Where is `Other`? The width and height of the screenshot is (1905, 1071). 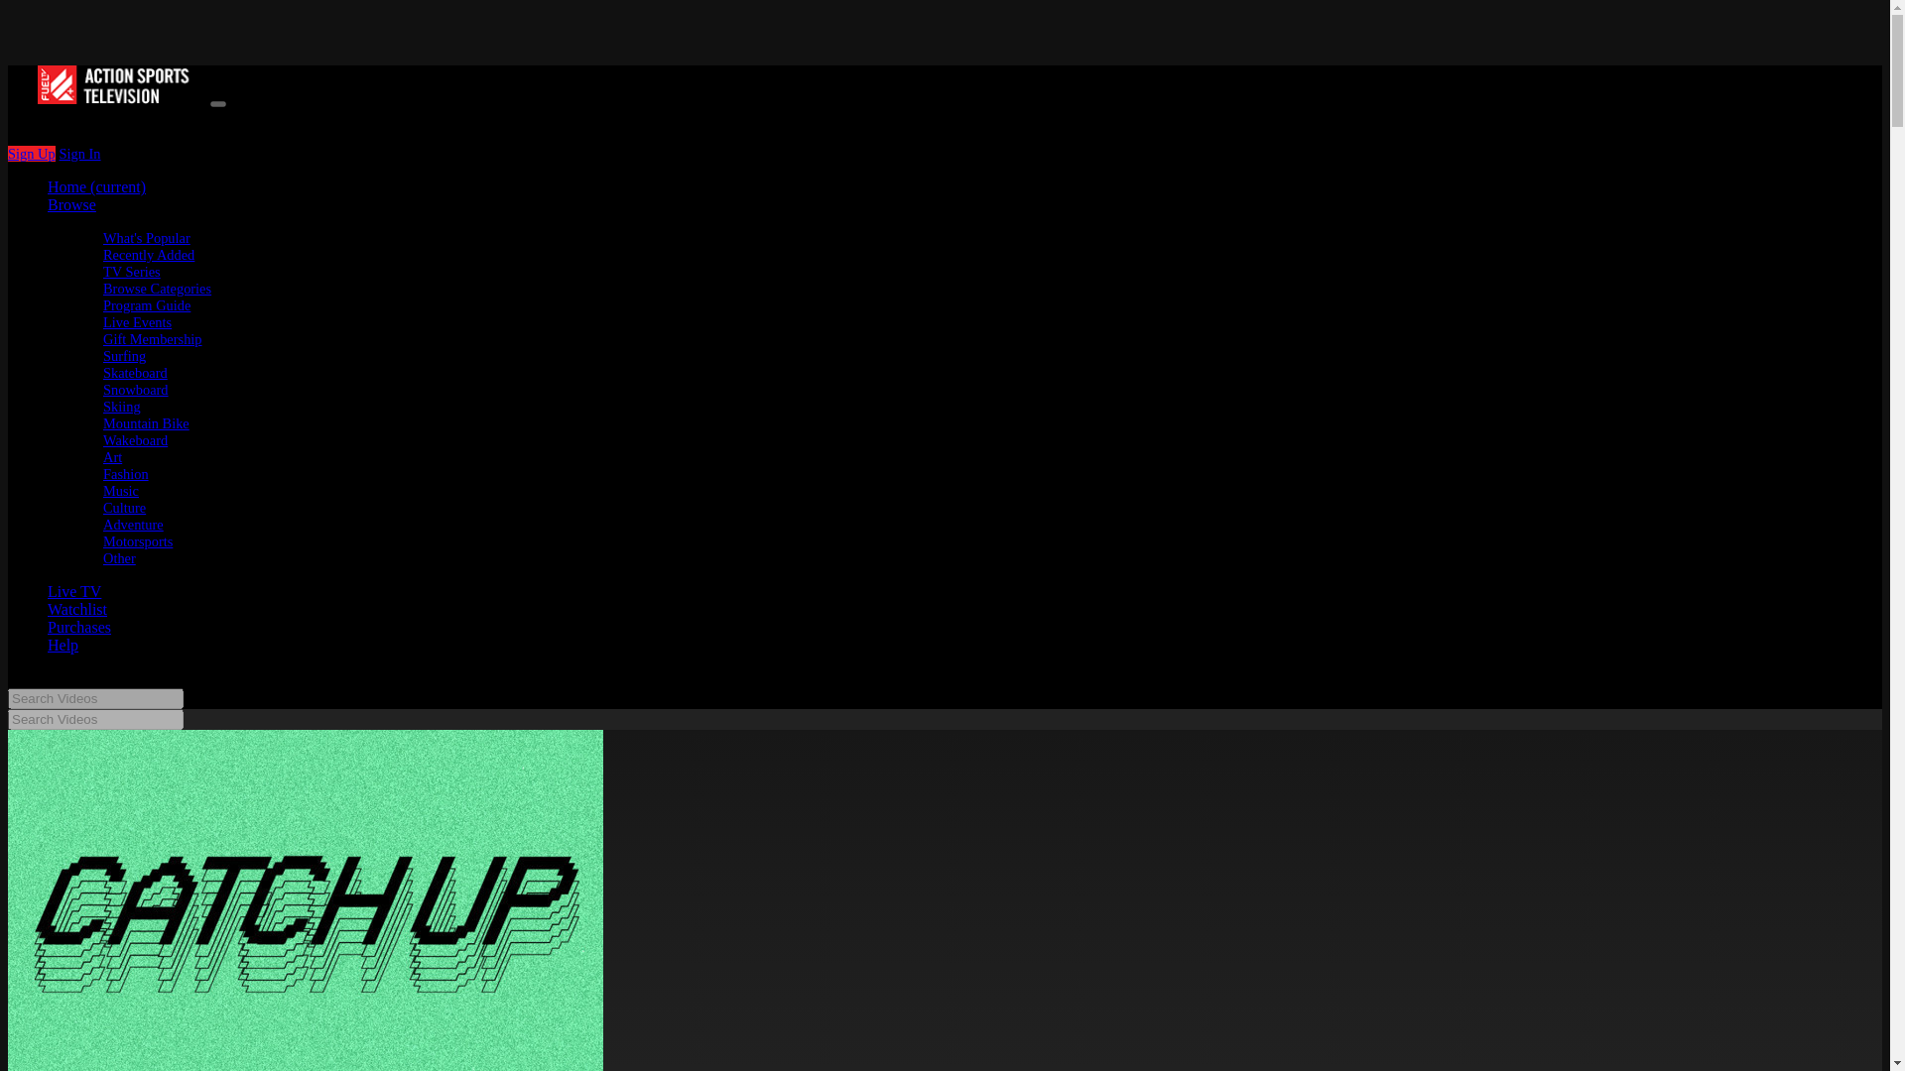
Other is located at coordinates (119, 558).